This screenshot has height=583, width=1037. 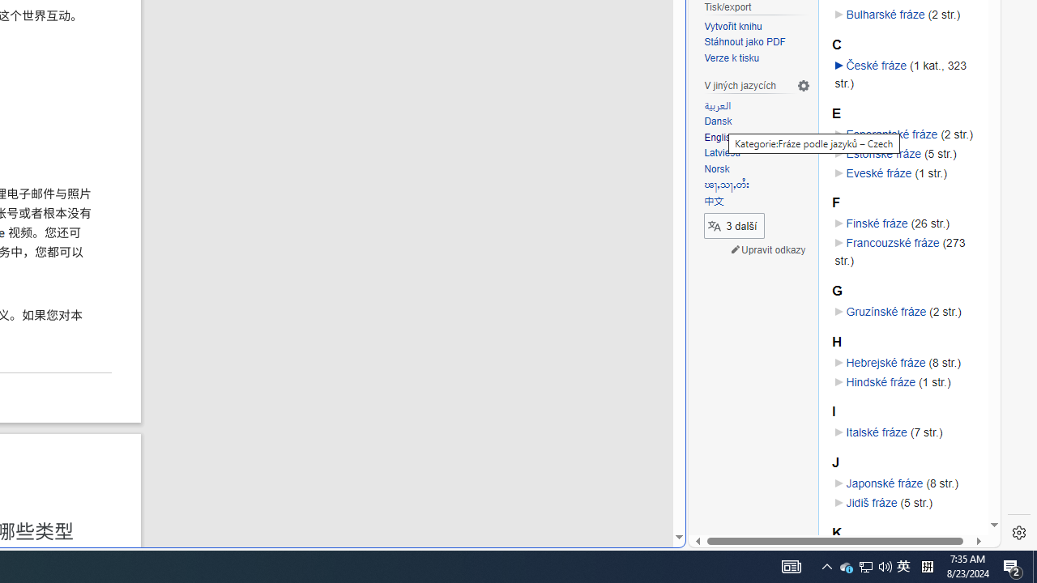 I want to click on English, so click(x=757, y=138).